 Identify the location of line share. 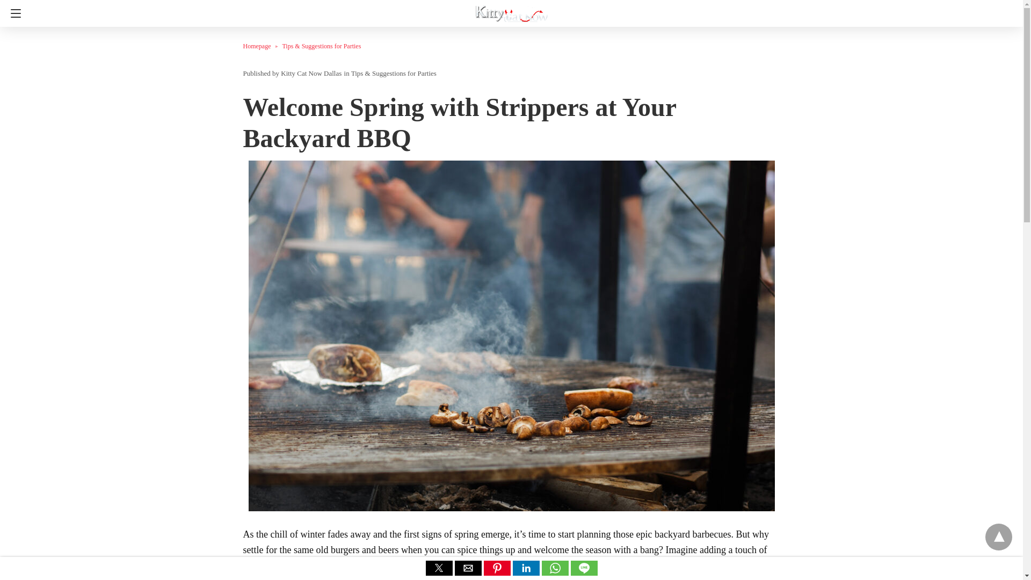
(583, 572).